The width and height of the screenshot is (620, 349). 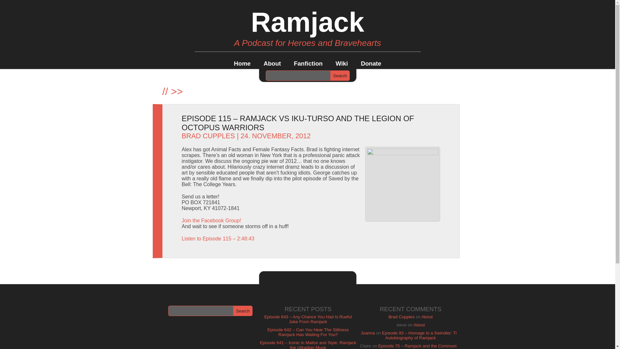 I want to click on Wiki, so click(x=342, y=63).